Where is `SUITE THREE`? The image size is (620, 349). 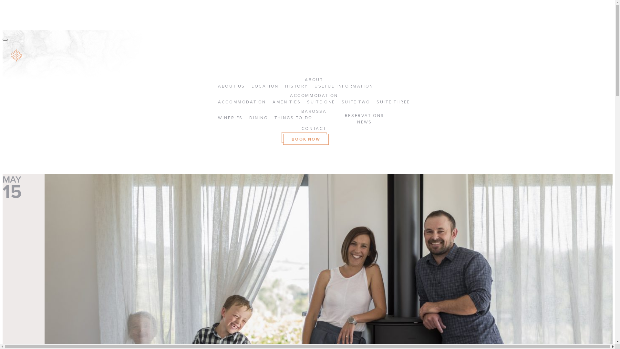
SUITE THREE is located at coordinates (393, 102).